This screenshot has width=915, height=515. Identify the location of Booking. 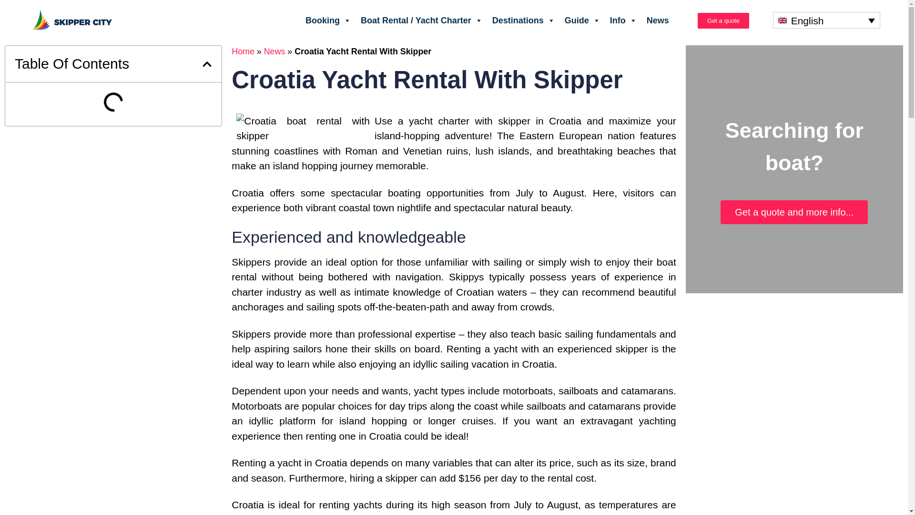
(328, 20).